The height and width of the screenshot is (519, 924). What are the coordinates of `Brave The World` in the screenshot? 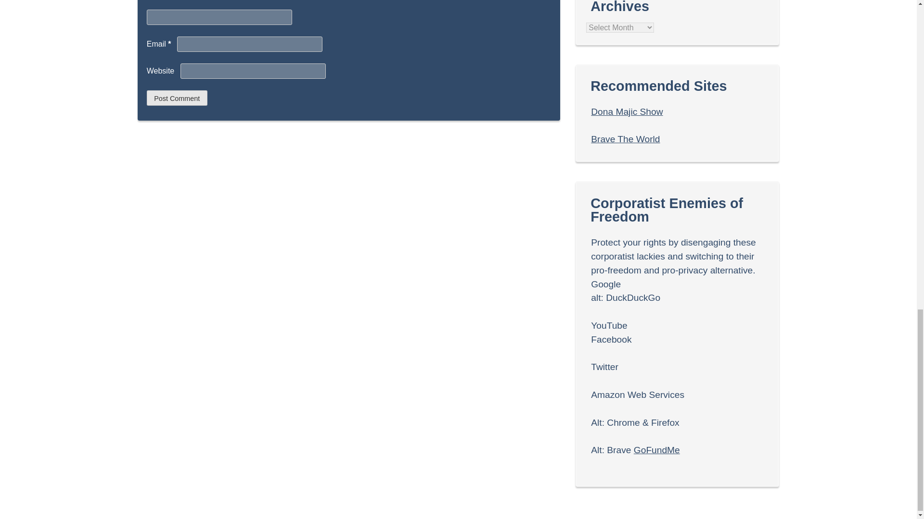 It's located at (625, 139).